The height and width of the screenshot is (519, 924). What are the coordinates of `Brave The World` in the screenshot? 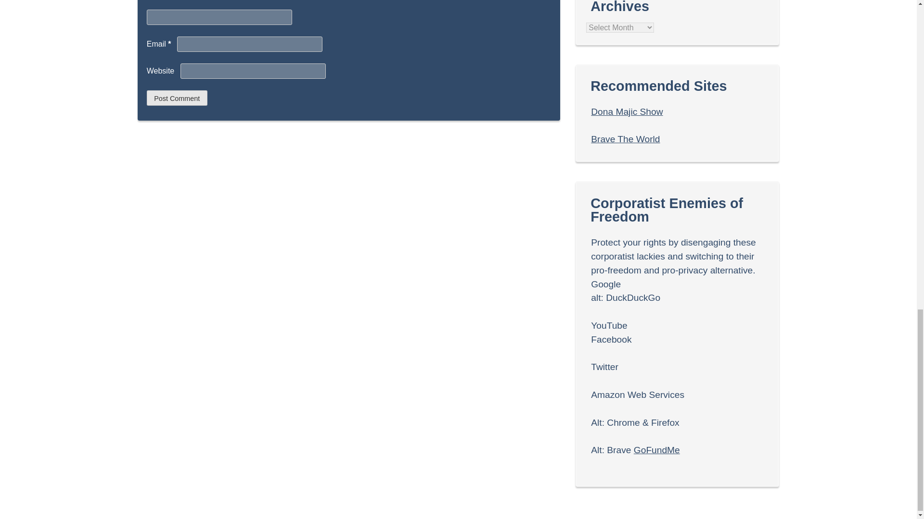 It's located at (625, 139).